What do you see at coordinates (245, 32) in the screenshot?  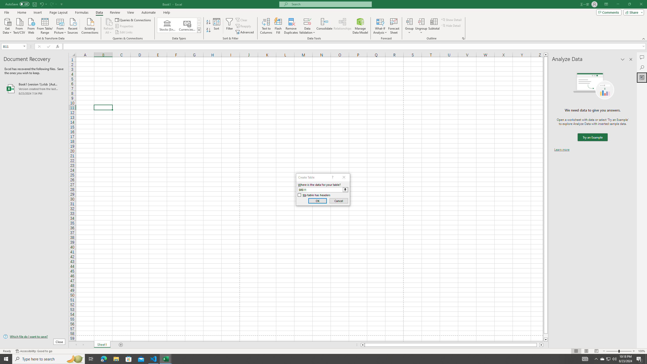 I see `Advanced...` at bounding box center [245, 32].